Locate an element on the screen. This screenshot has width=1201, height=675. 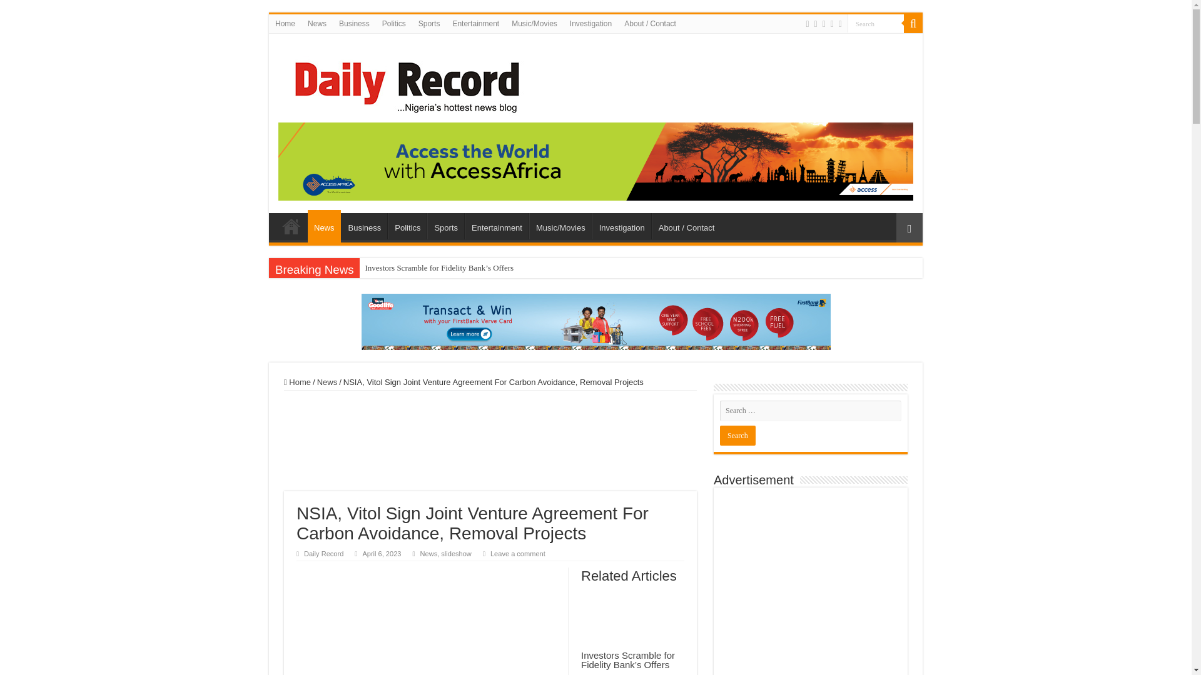
Entertainment is located at coordinates (497, 226).